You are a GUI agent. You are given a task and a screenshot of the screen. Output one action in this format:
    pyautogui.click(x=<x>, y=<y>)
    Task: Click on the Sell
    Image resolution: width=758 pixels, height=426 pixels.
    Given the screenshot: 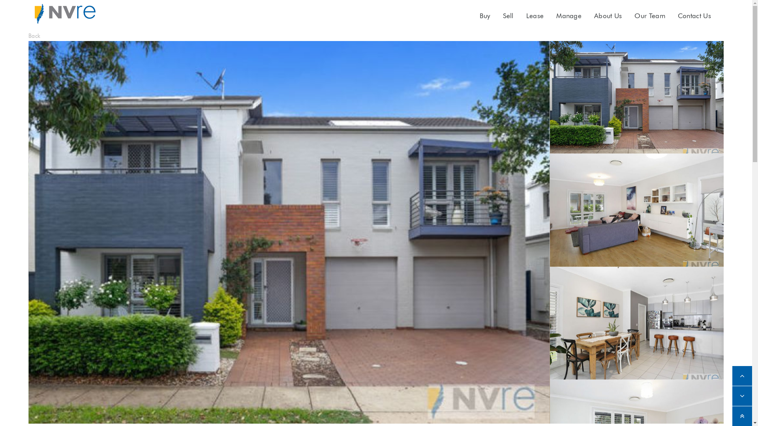 What is the action you would take?
    pyautogui.click(x=508, y=16)
    